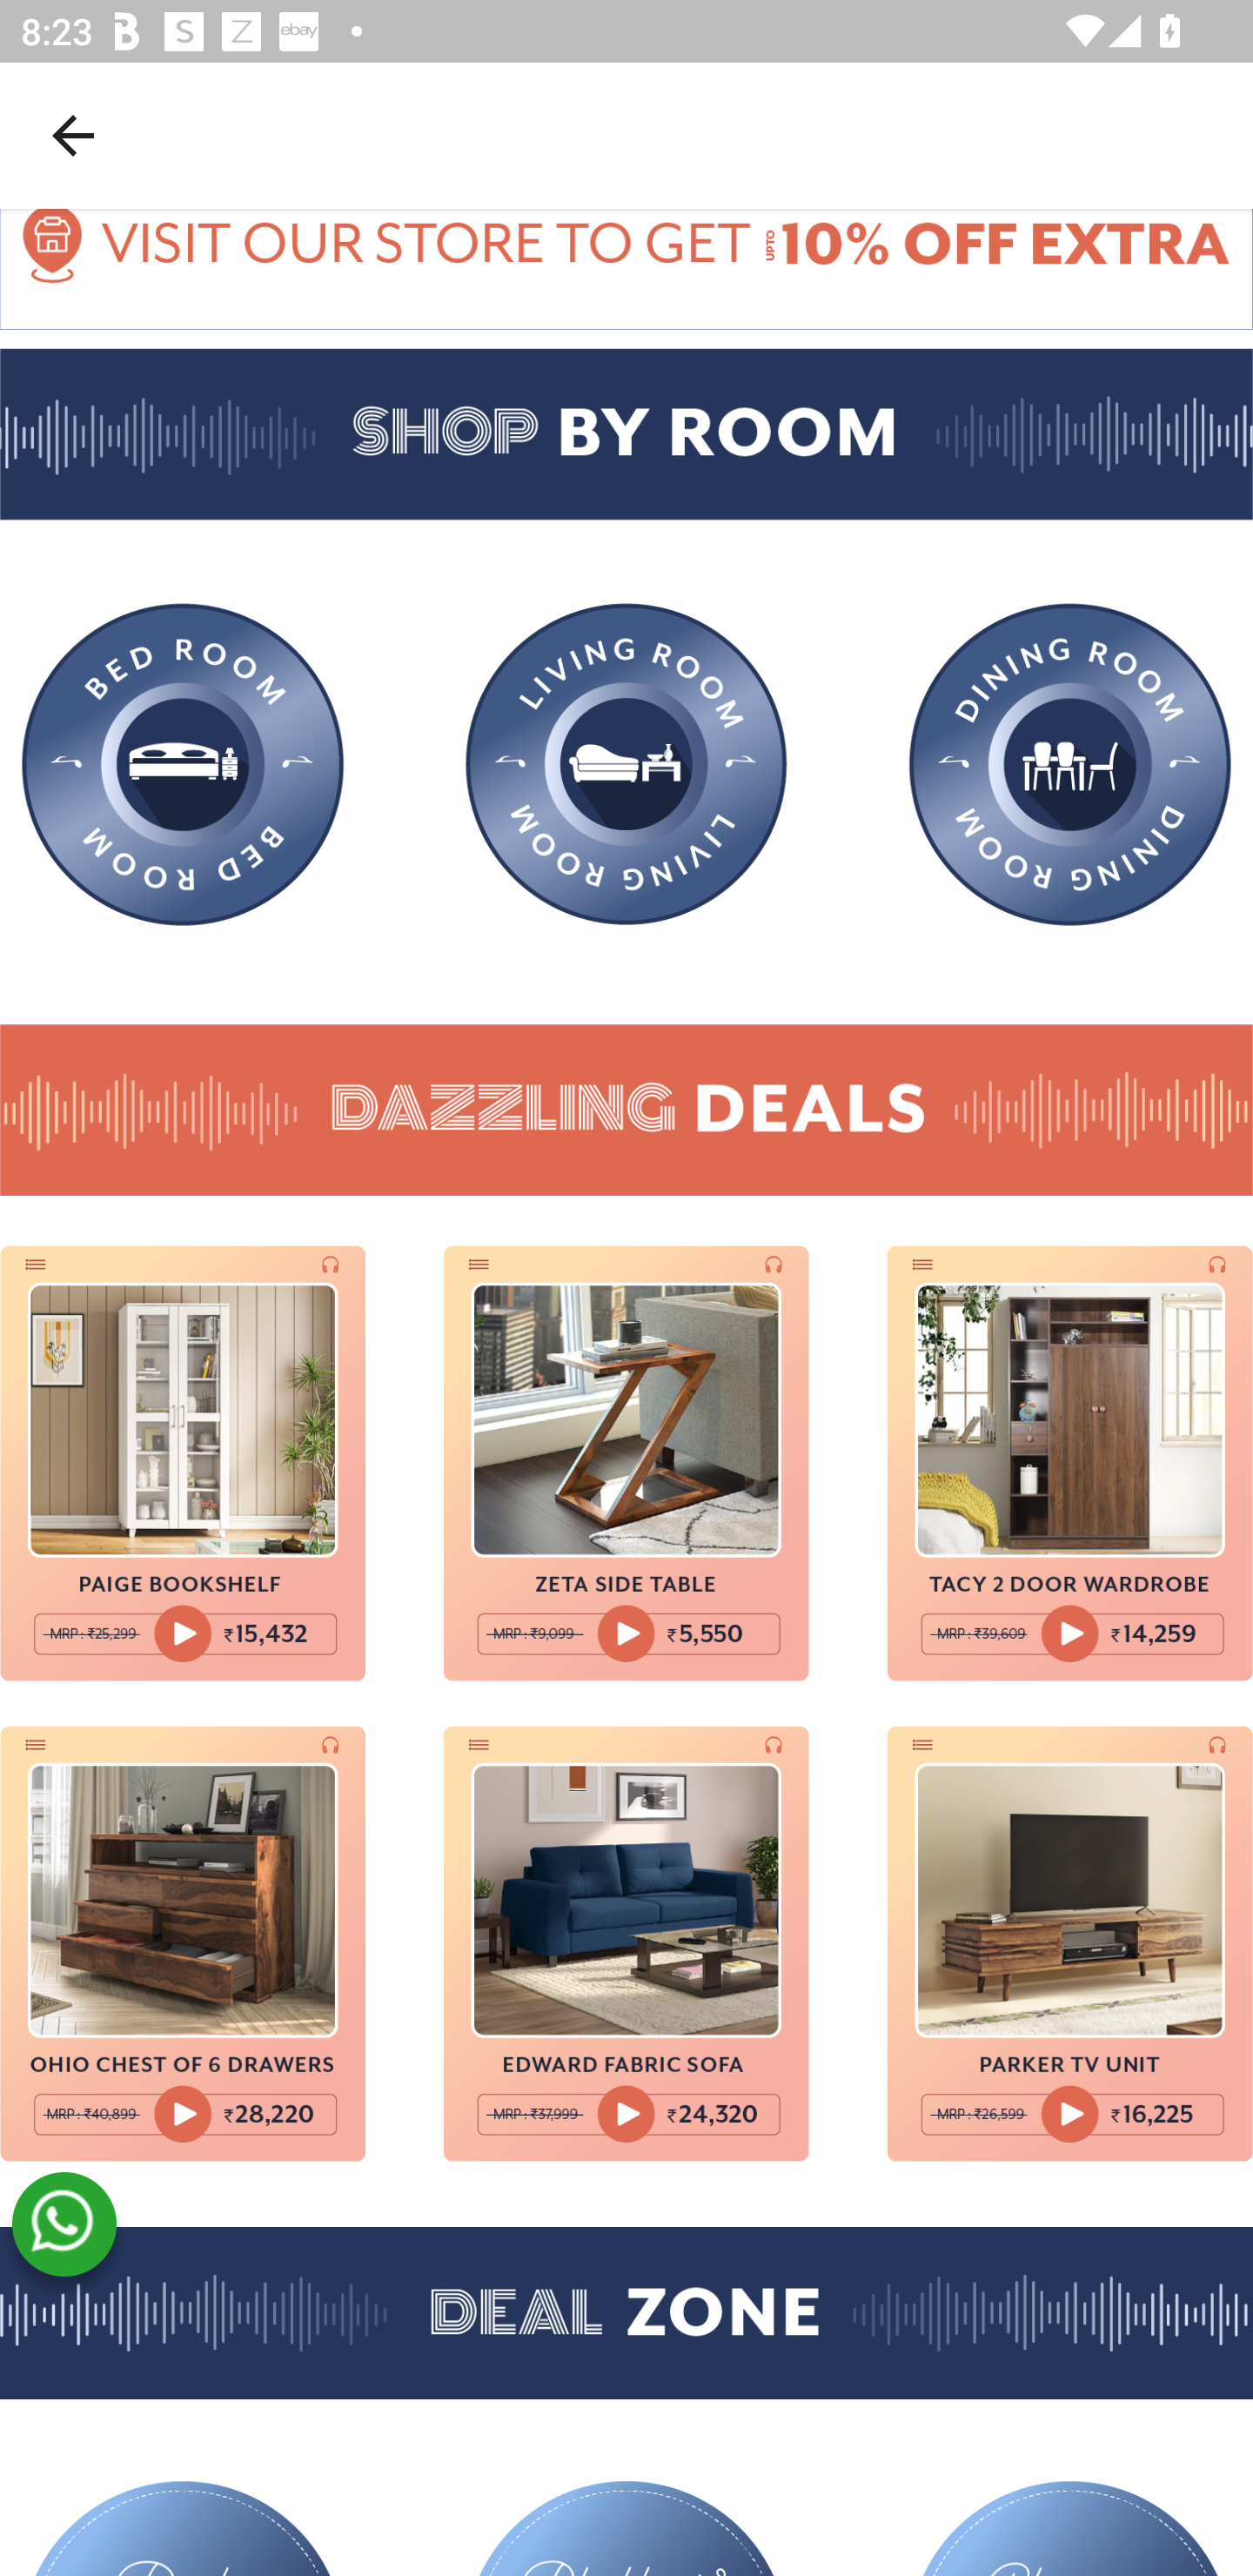 This screenshot has height=2576, width=1253. Describe the element at coordinates (183, 1462) in the screenshot. I see `Dazzling deals-1` at that location.